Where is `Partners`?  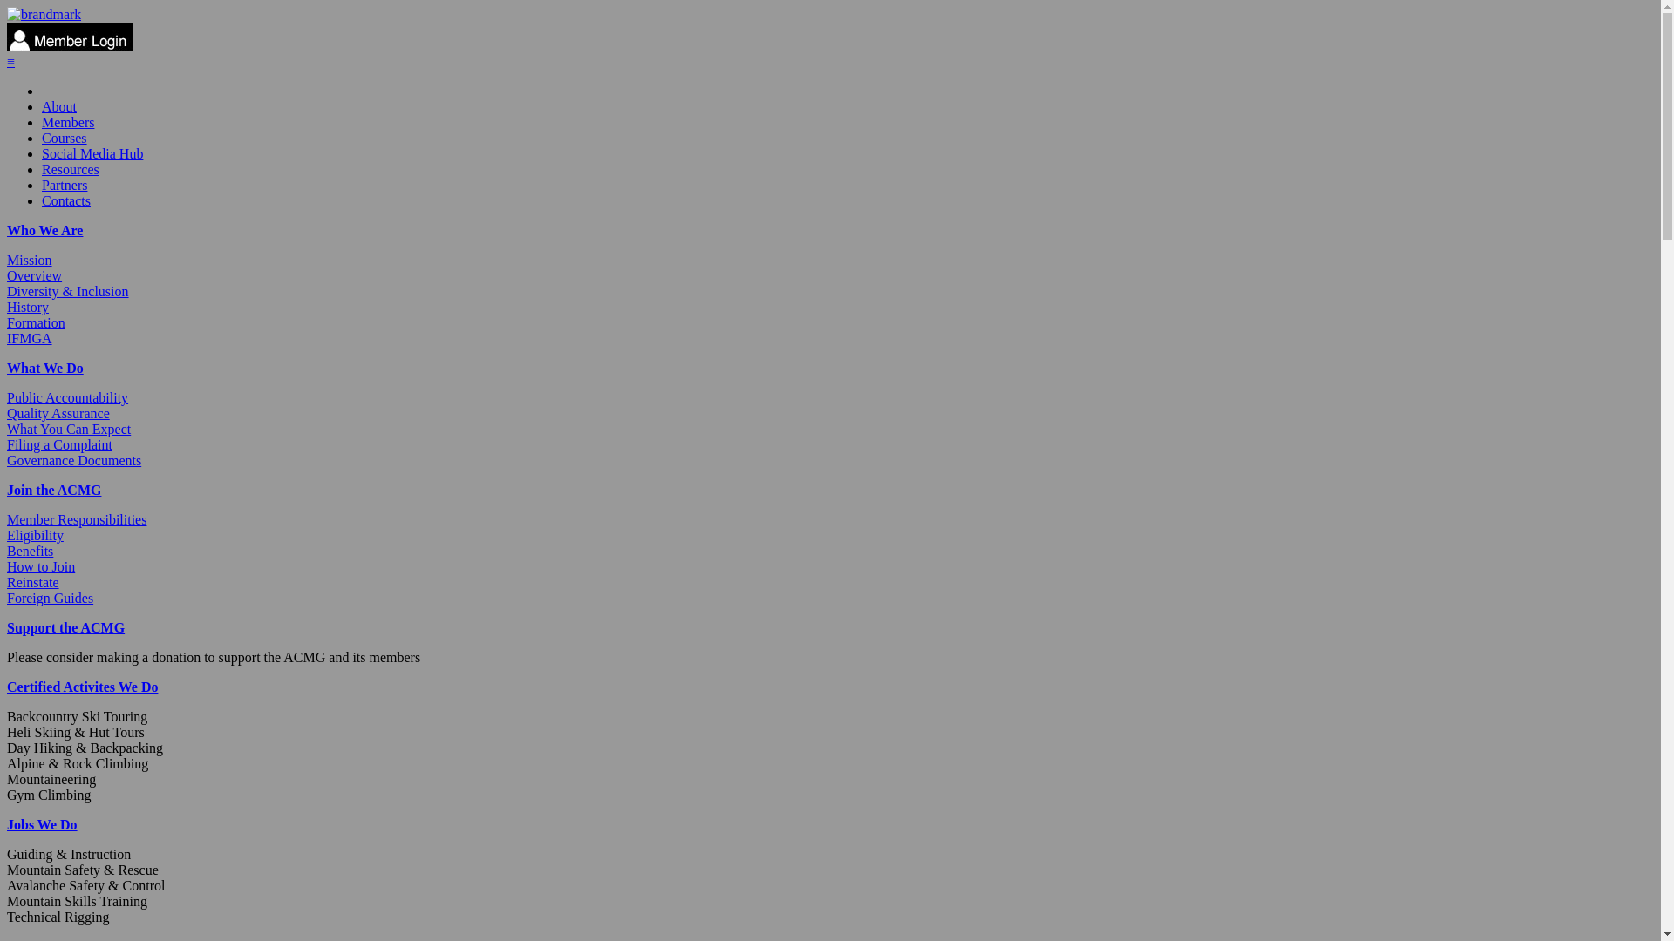
Partners is located at coordinates (65, 185).